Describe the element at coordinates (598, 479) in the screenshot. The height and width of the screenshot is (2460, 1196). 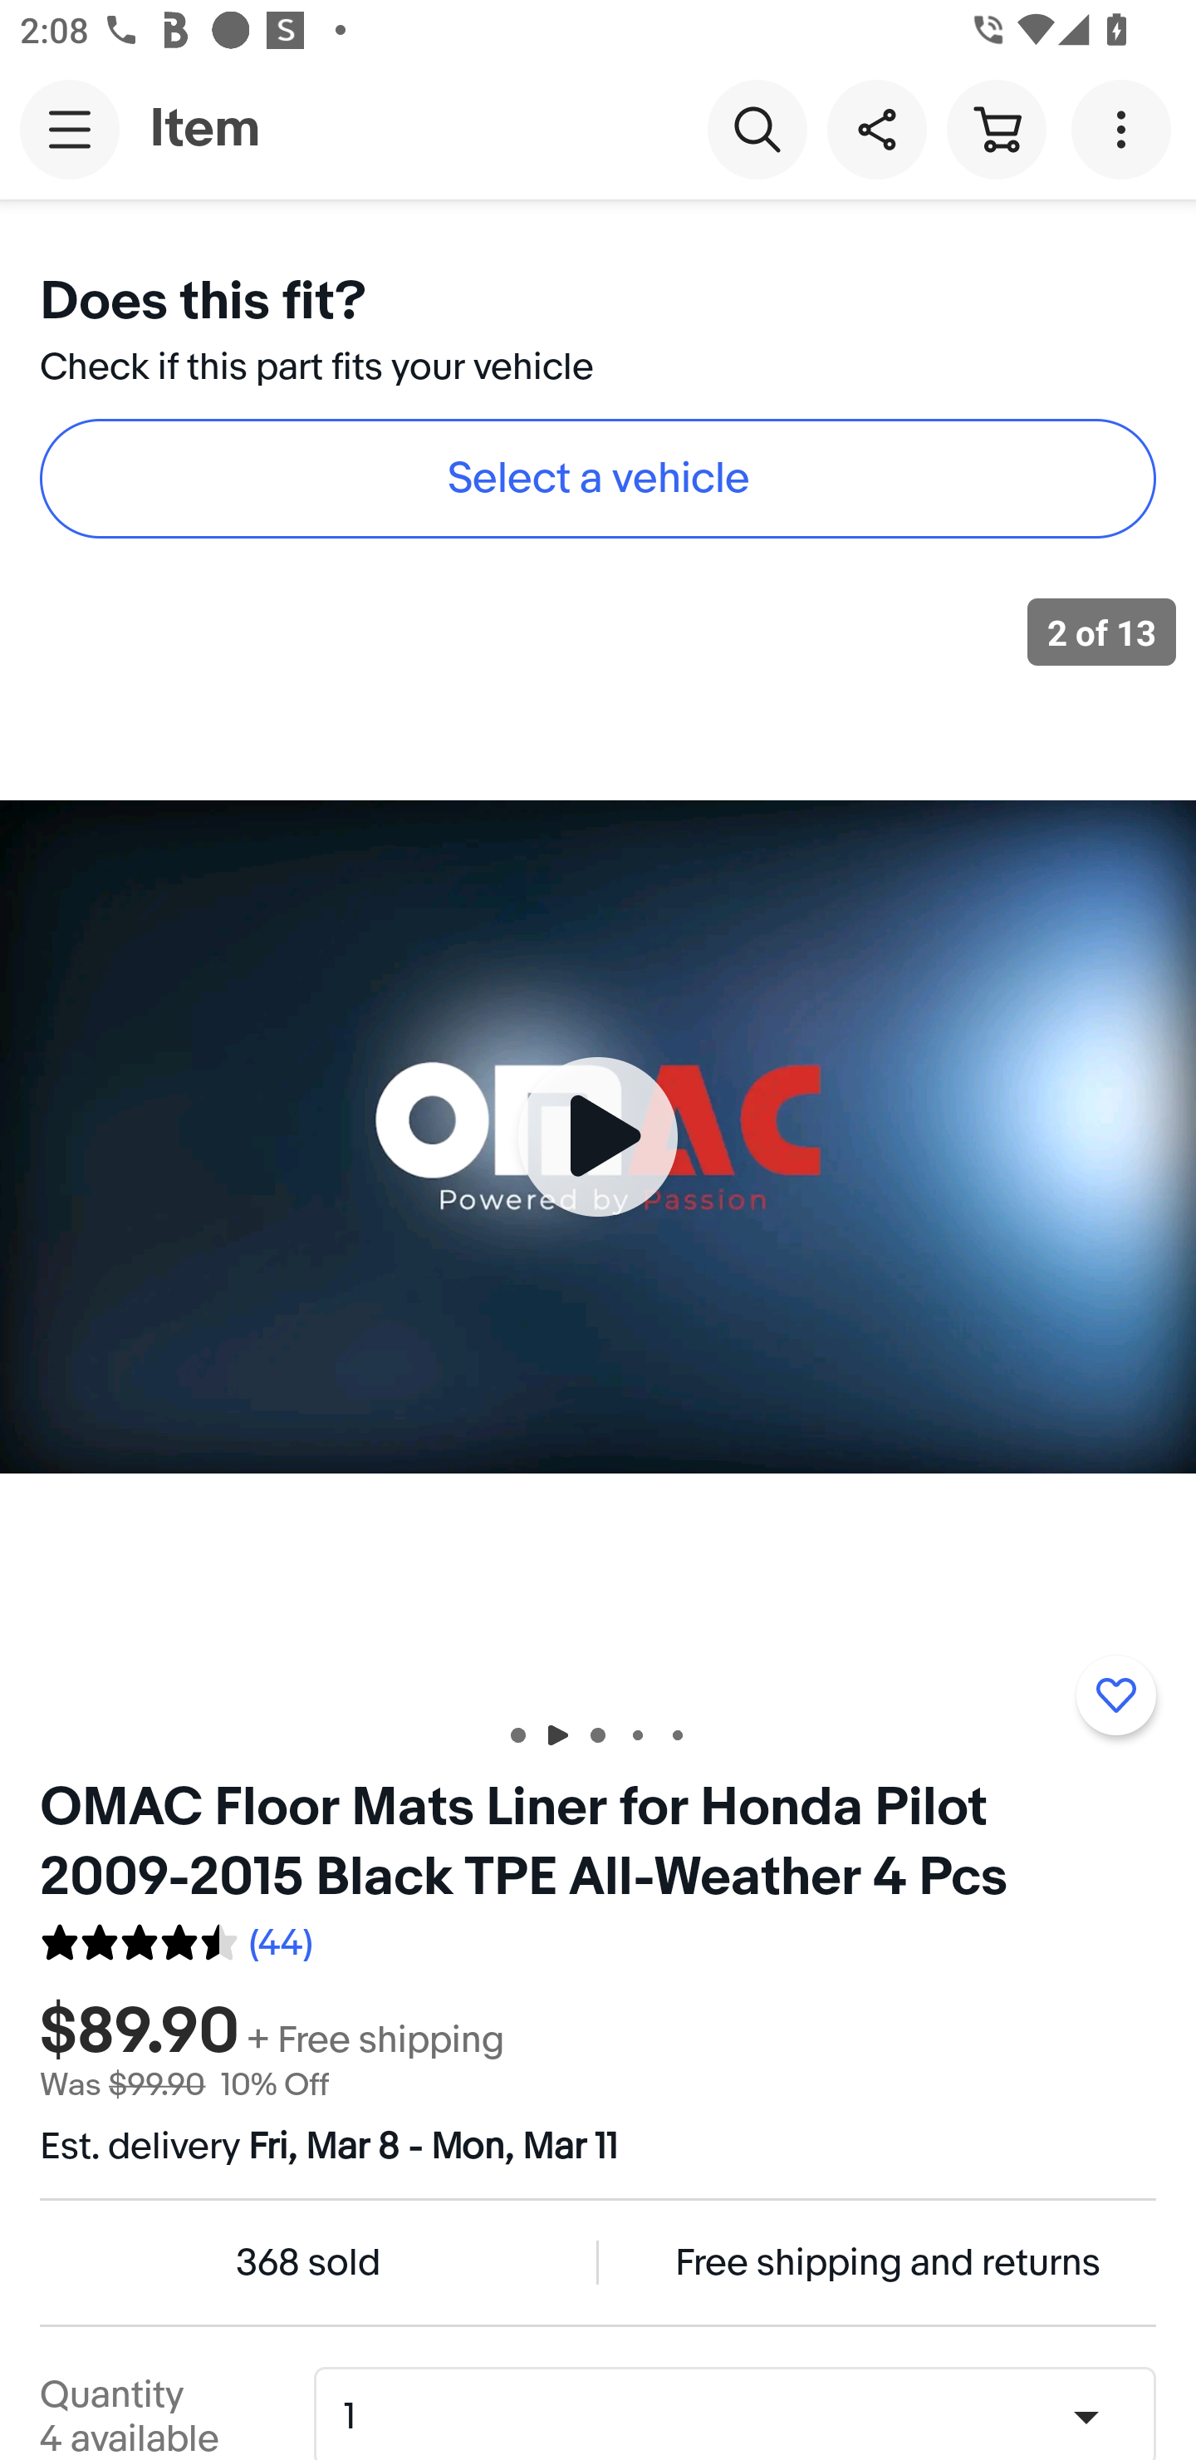
I see `Select a vehicle` at that location.